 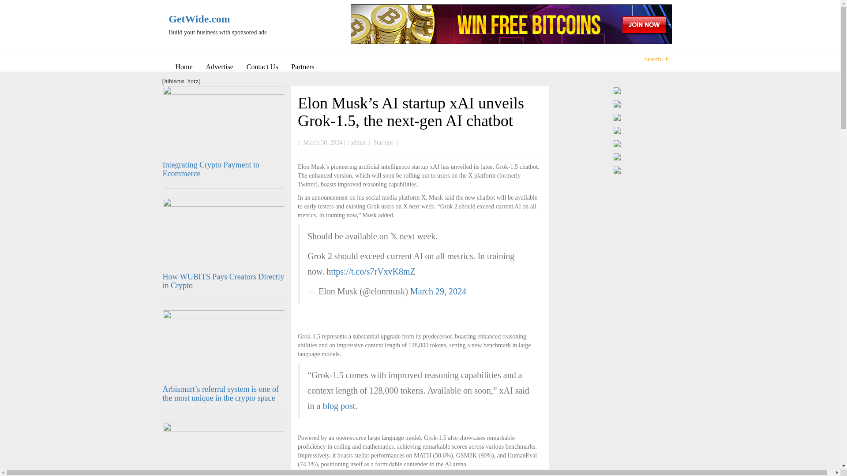 I want to click on Integrating Crypto Payment to Ecommerce, so click(x=211, y=169).